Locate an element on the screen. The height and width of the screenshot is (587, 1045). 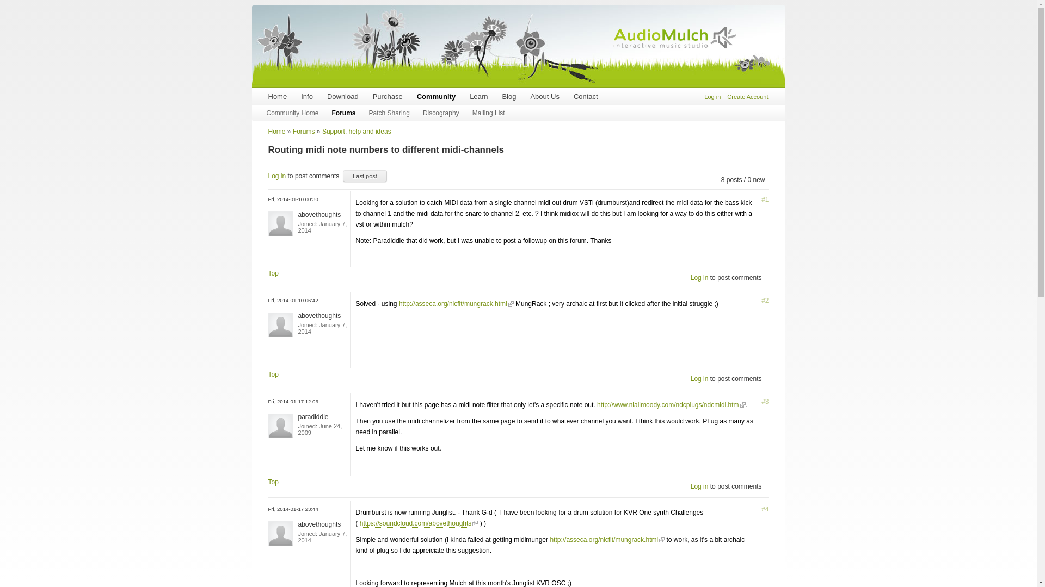
Jump to top of page is located at coordinates (272, 273).